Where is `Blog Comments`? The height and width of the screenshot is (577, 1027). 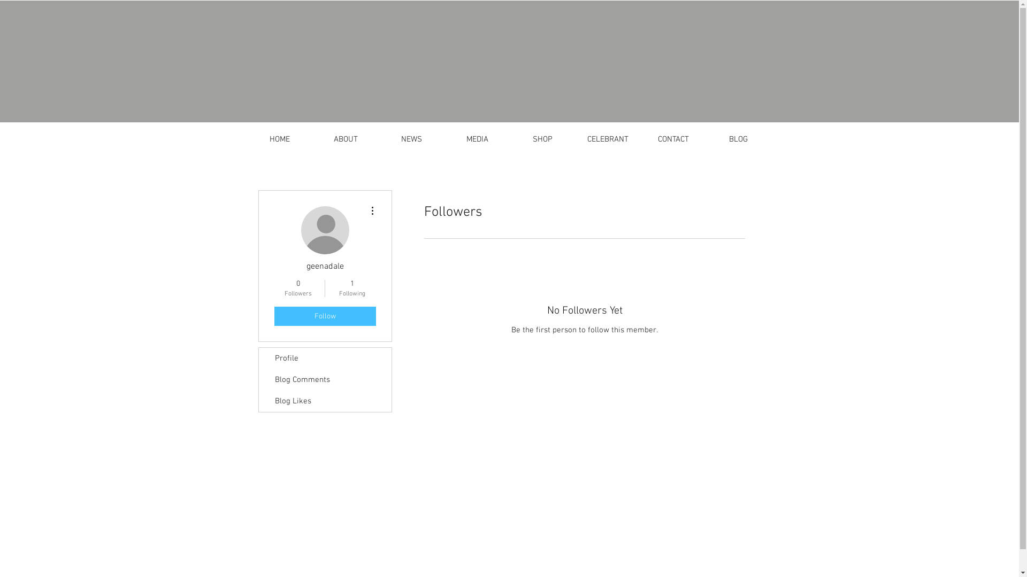 Blog Comments is located at coordinates (325, 380).